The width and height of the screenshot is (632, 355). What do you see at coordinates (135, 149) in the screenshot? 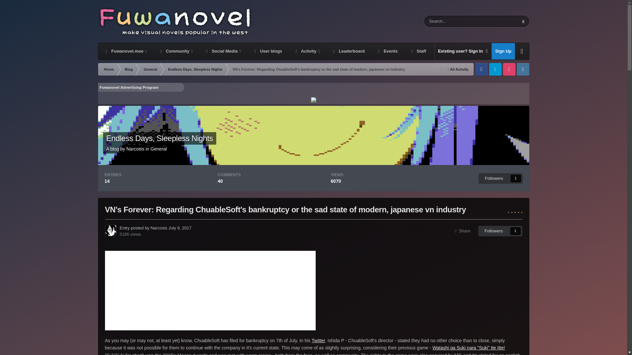
I see `Go to Narcosis's profile` at bounding box center [135, 149].